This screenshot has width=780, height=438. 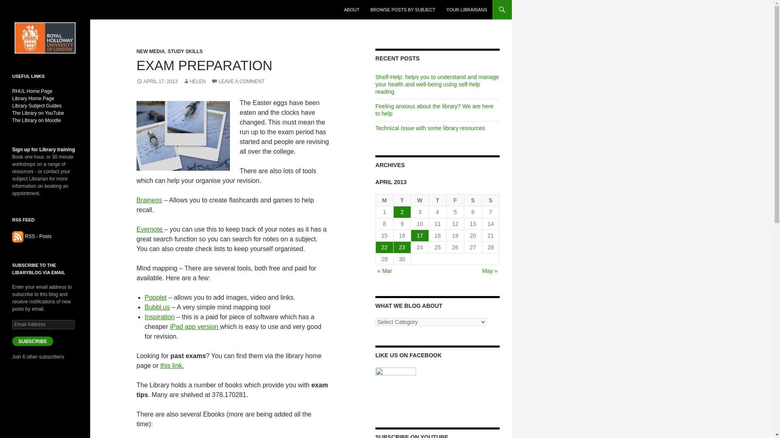 What do you see at coordinates (157, 82) in the screenshot?
I see `APRIL 17, 2013` at bounding box center [157, 82].